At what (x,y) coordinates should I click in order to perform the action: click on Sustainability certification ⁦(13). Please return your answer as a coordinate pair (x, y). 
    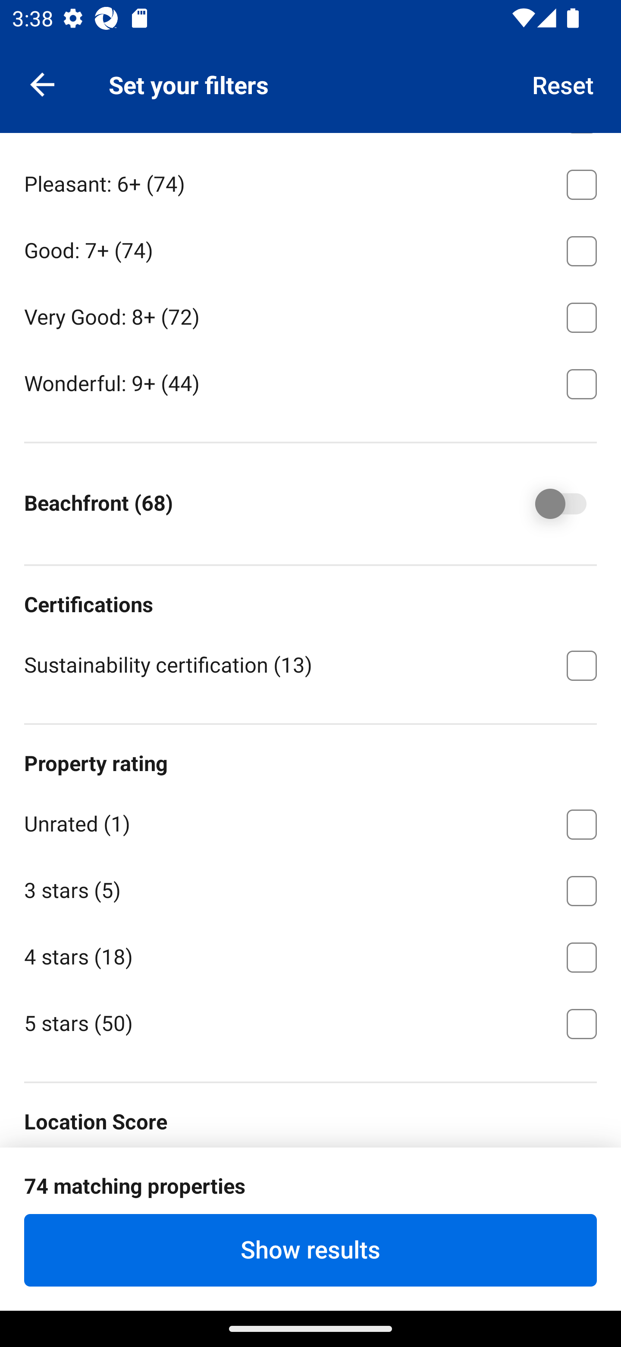
    Looking at the image, I should click on (310, 664).